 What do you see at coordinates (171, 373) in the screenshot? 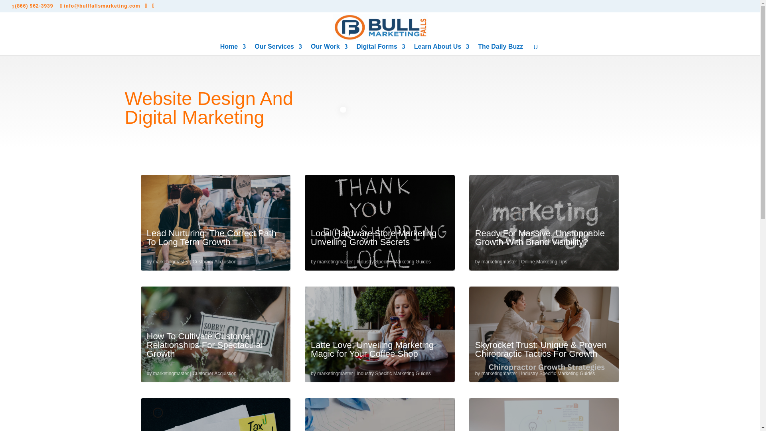
I see `Posts by marketingmaster` at bounding box center [171, 373].